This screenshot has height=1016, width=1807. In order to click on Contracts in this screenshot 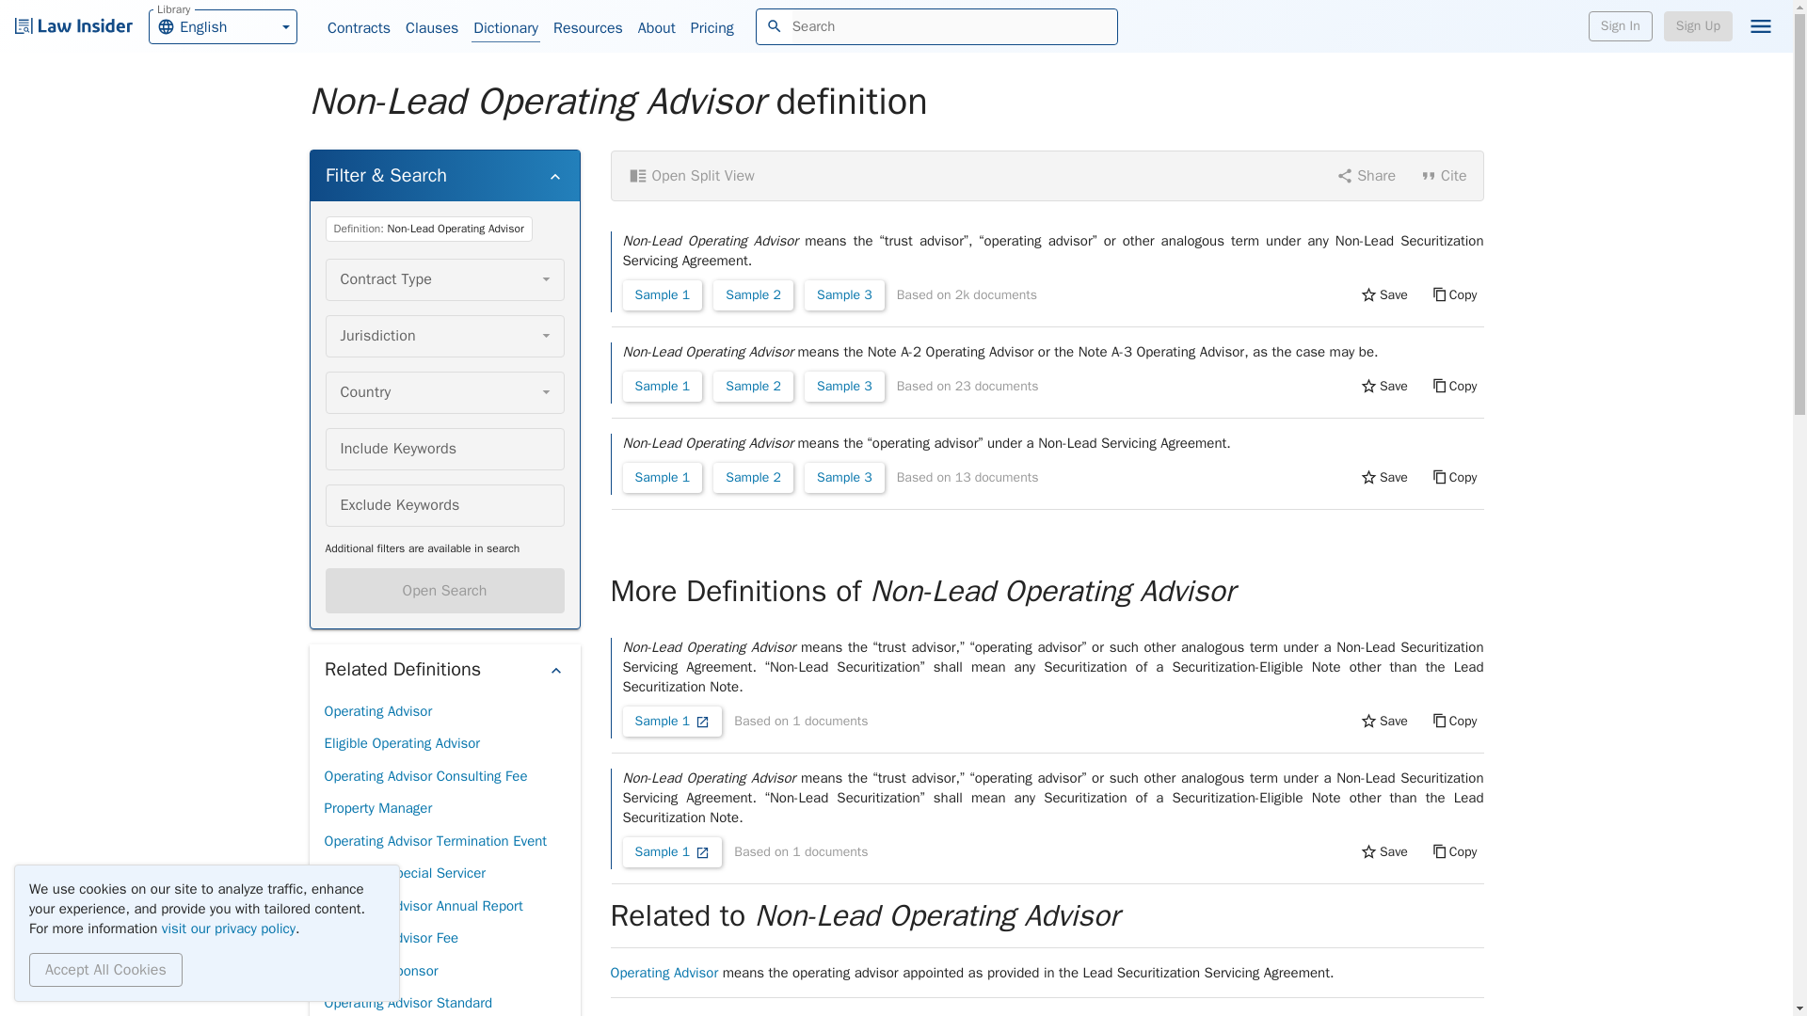, I will do `click(358, 28)`.